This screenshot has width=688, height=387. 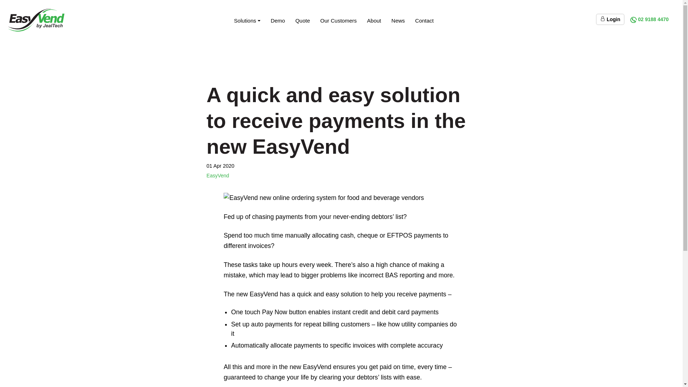 What do you see at coordinates (218, 176) in the screenshot?
I see `EasyVend` at bounding box center [218, 176].